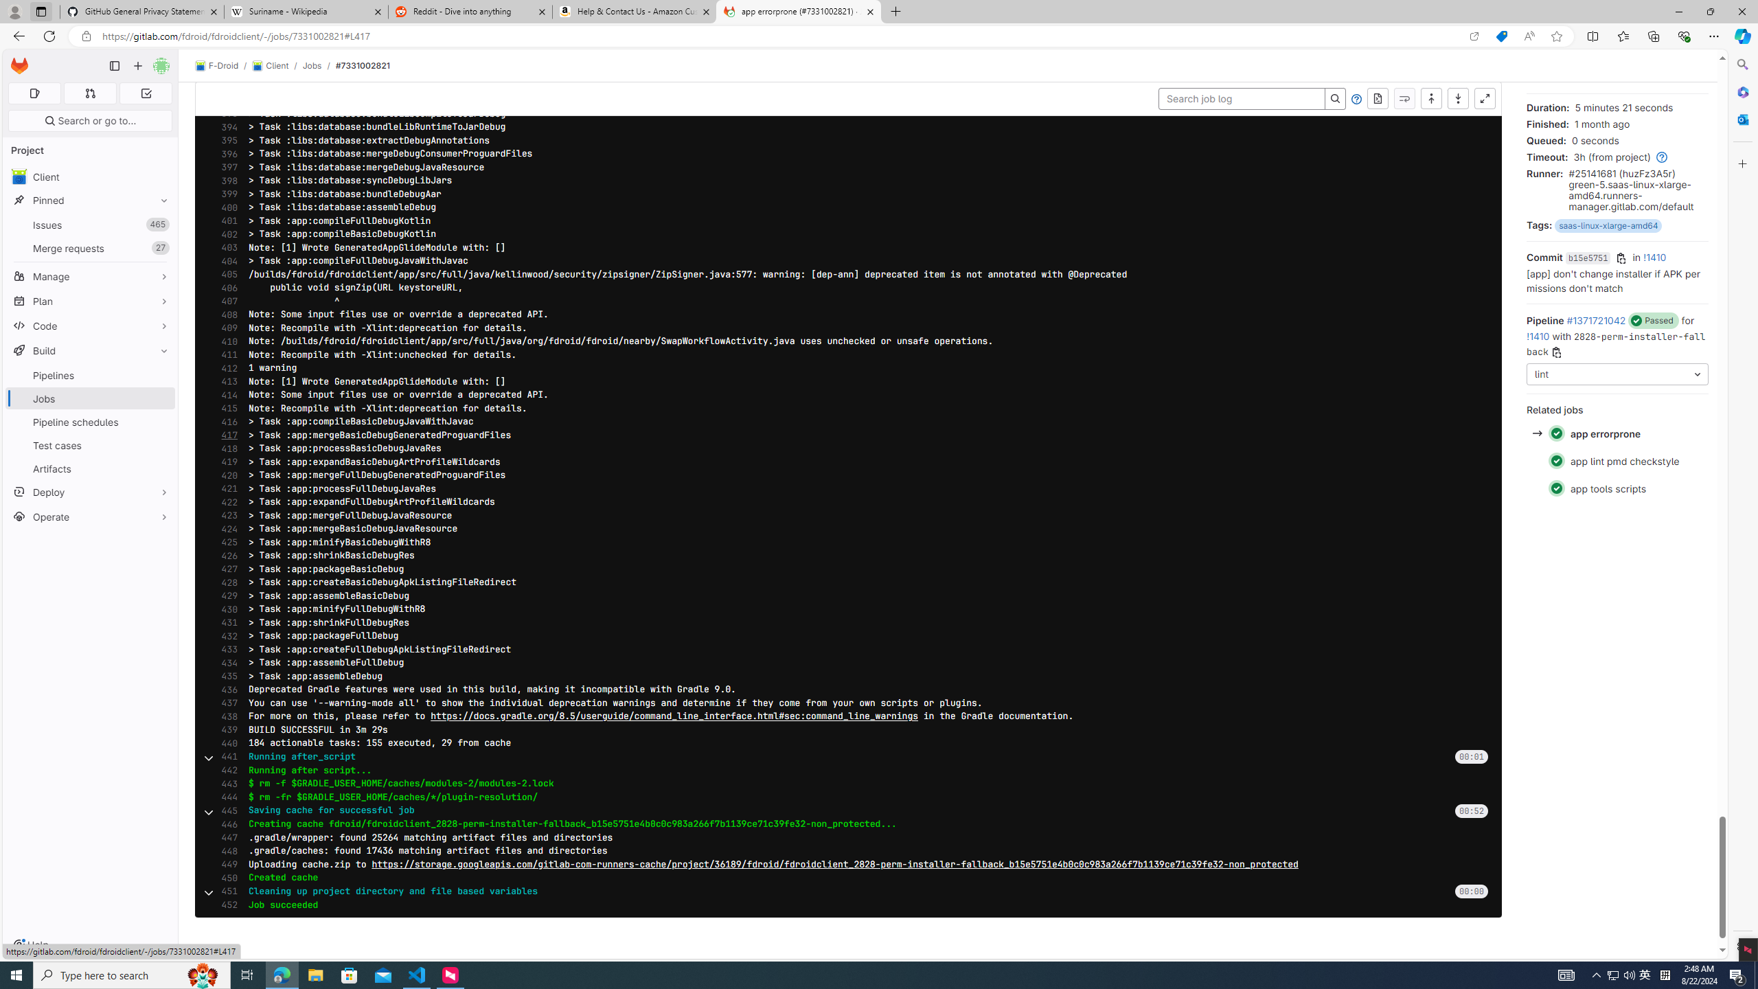  What do you see at coordinates (161, 398) in the screenshot?
I see `Pin Jobs` at bounding box center [161, 398].